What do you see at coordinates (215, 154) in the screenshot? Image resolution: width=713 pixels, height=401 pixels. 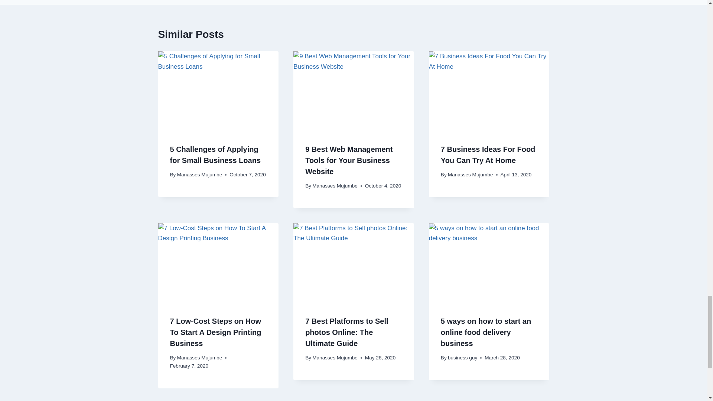 I see `5 Challenges of Applying for Small Business Loans` at bounding box center [215, 154].